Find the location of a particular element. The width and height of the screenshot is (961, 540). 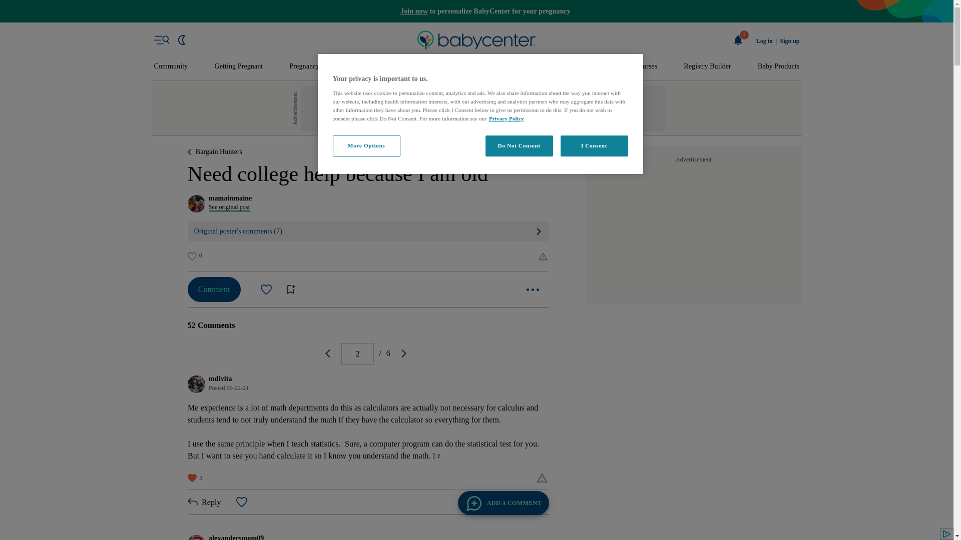

Baby Products is located at coordinates (779, 66).